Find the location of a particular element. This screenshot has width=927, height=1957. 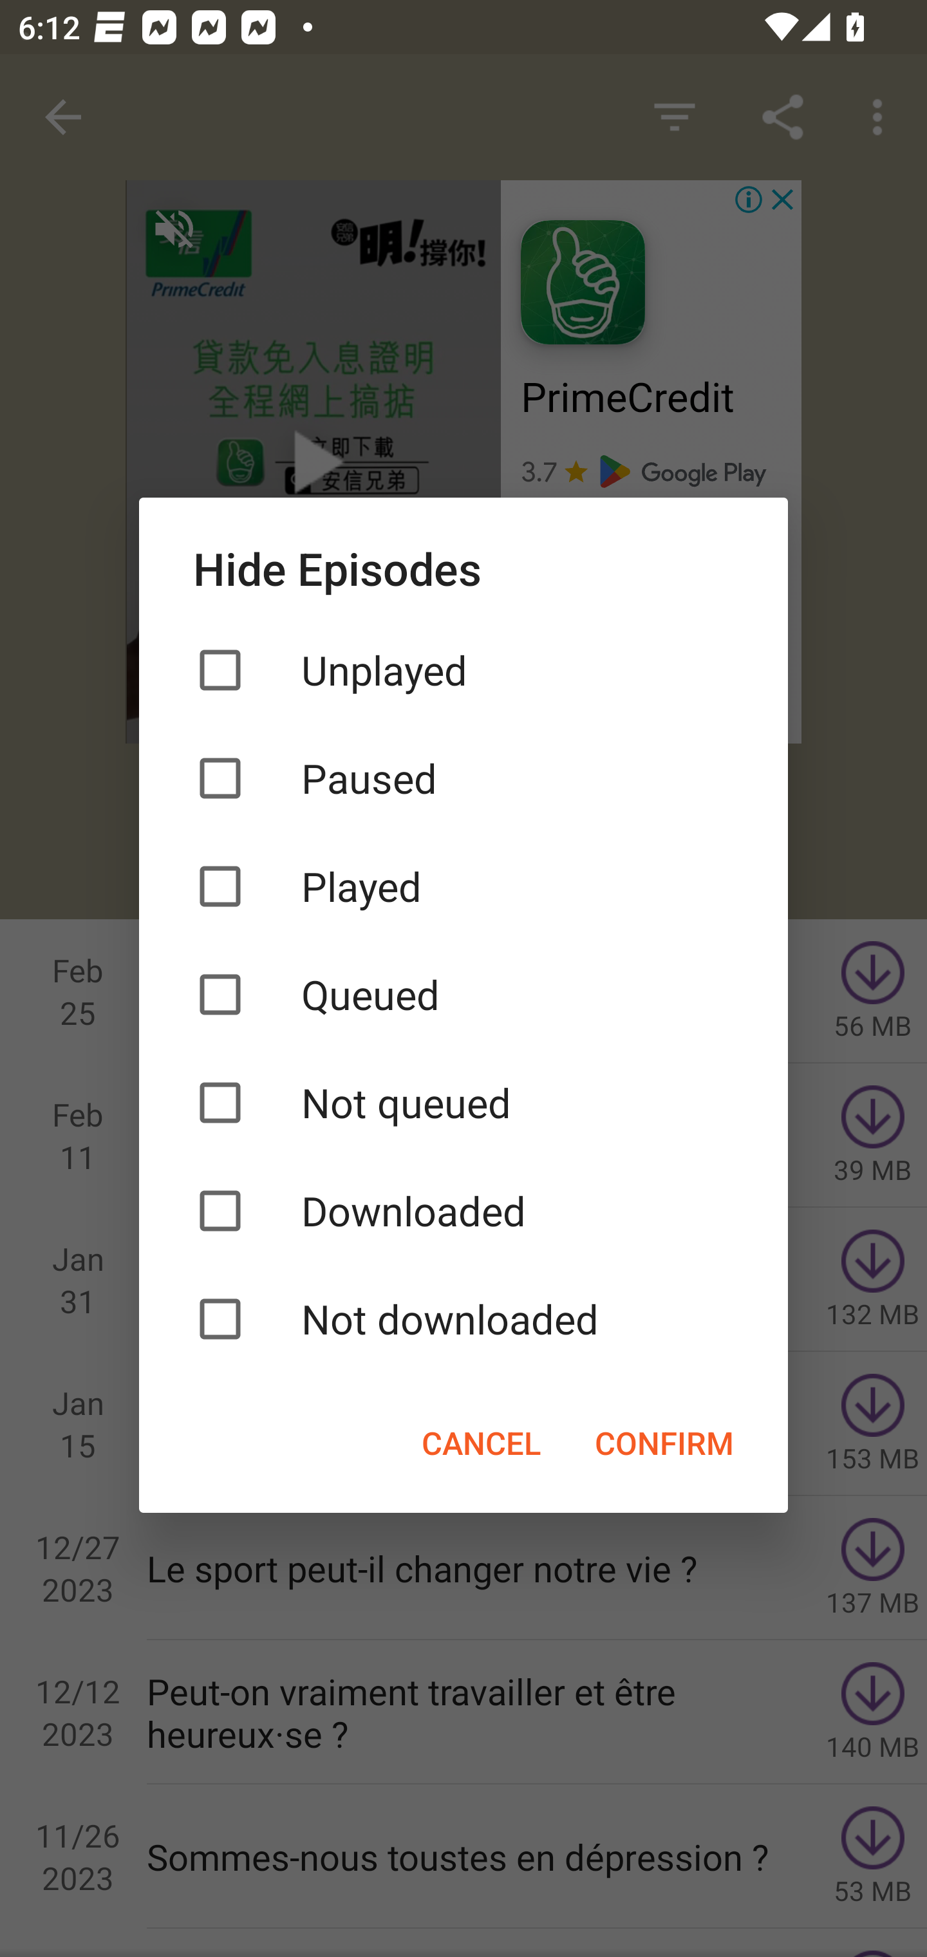

Unplayed is located at coordinates (464, 669).